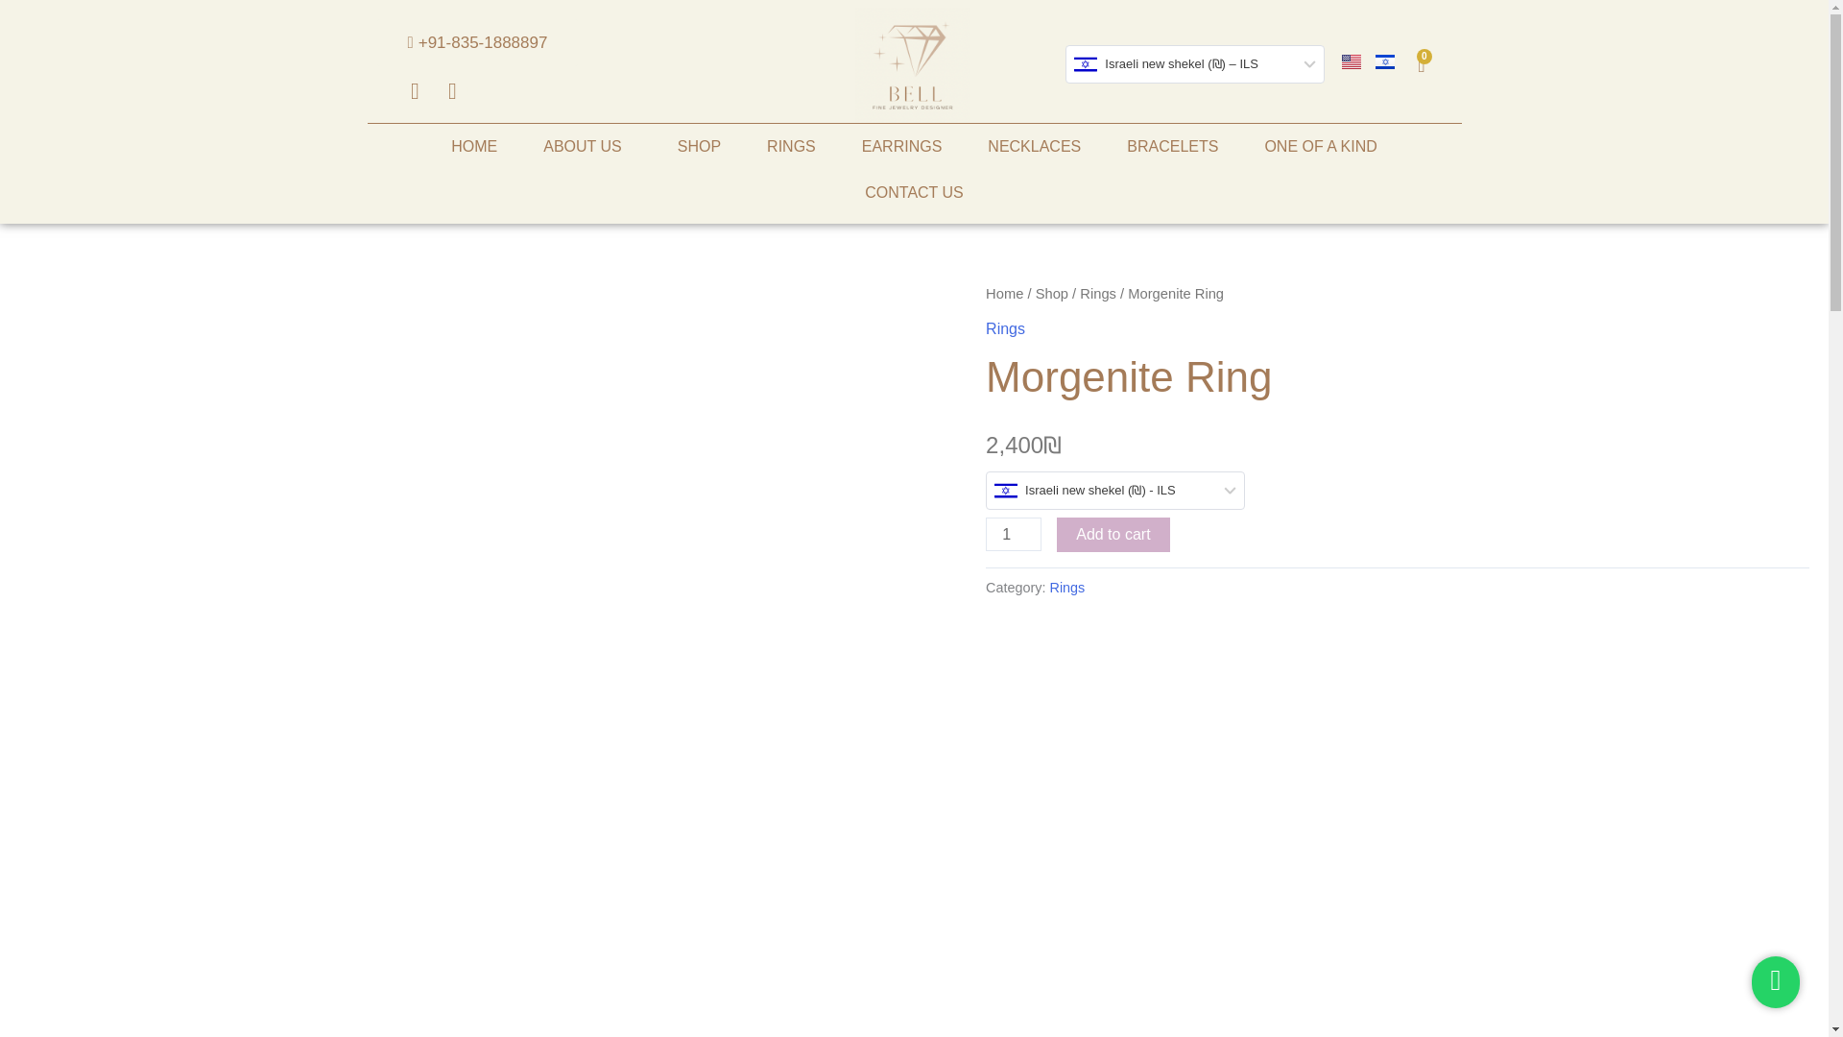 This screenshot has width=1843, height=1037. What do you see at coordinates (1005, 328) in the screenshot?
I see `Rings` at bounding box center [1005, 328].